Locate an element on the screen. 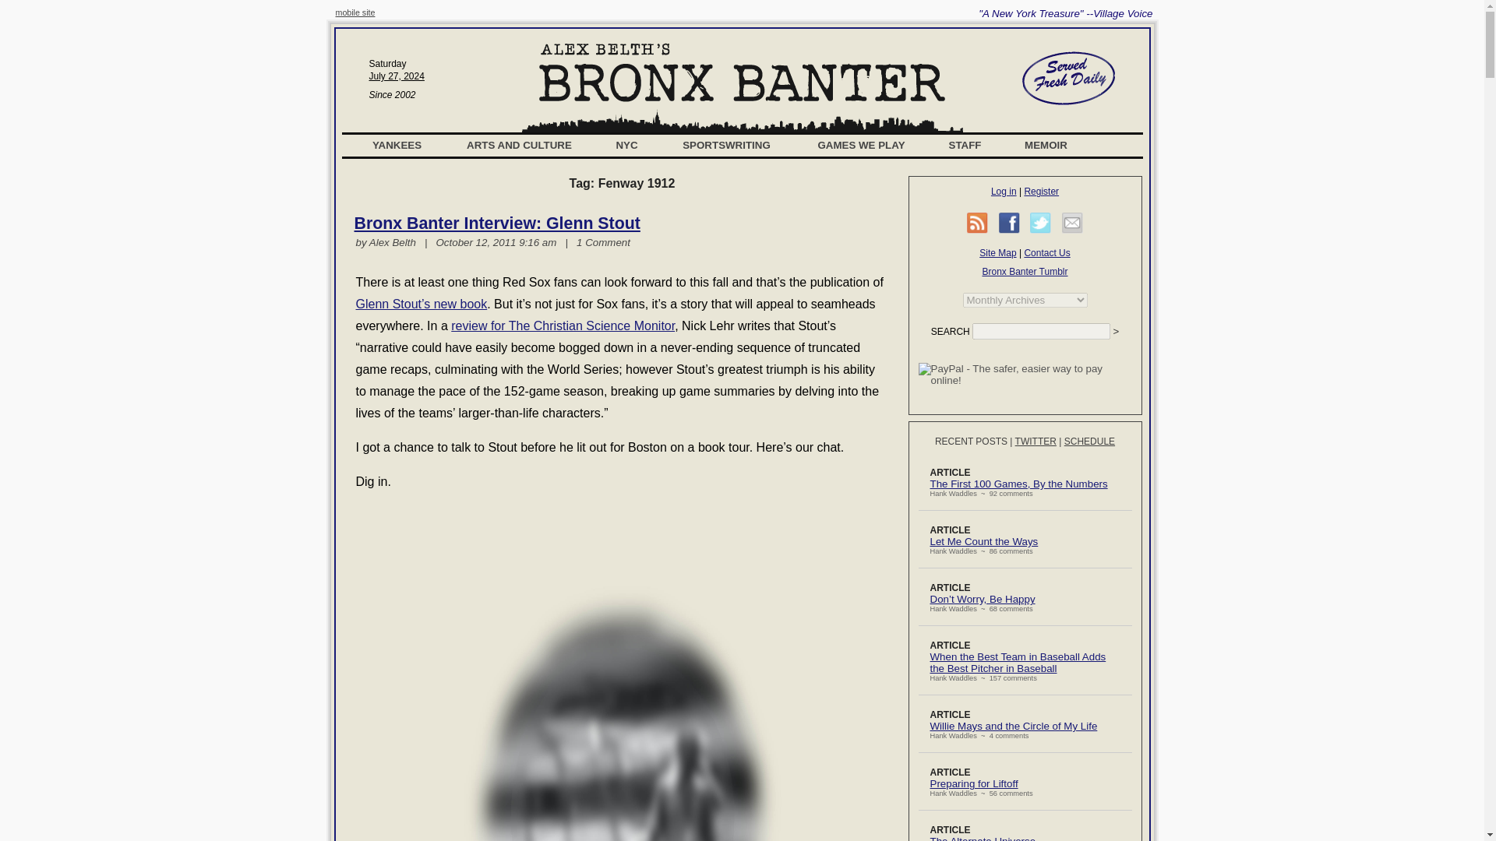 Image resolution: width=1496 pixels, height=841 pixels. Share on Facebook is located at coordinates (1010, 223).